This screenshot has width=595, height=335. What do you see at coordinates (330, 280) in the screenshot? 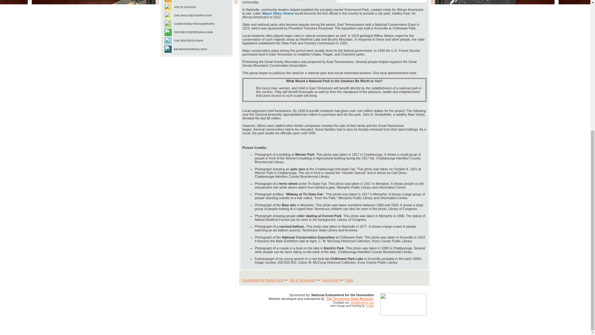
I see `Having Fun` at bounding box center [330, 280].